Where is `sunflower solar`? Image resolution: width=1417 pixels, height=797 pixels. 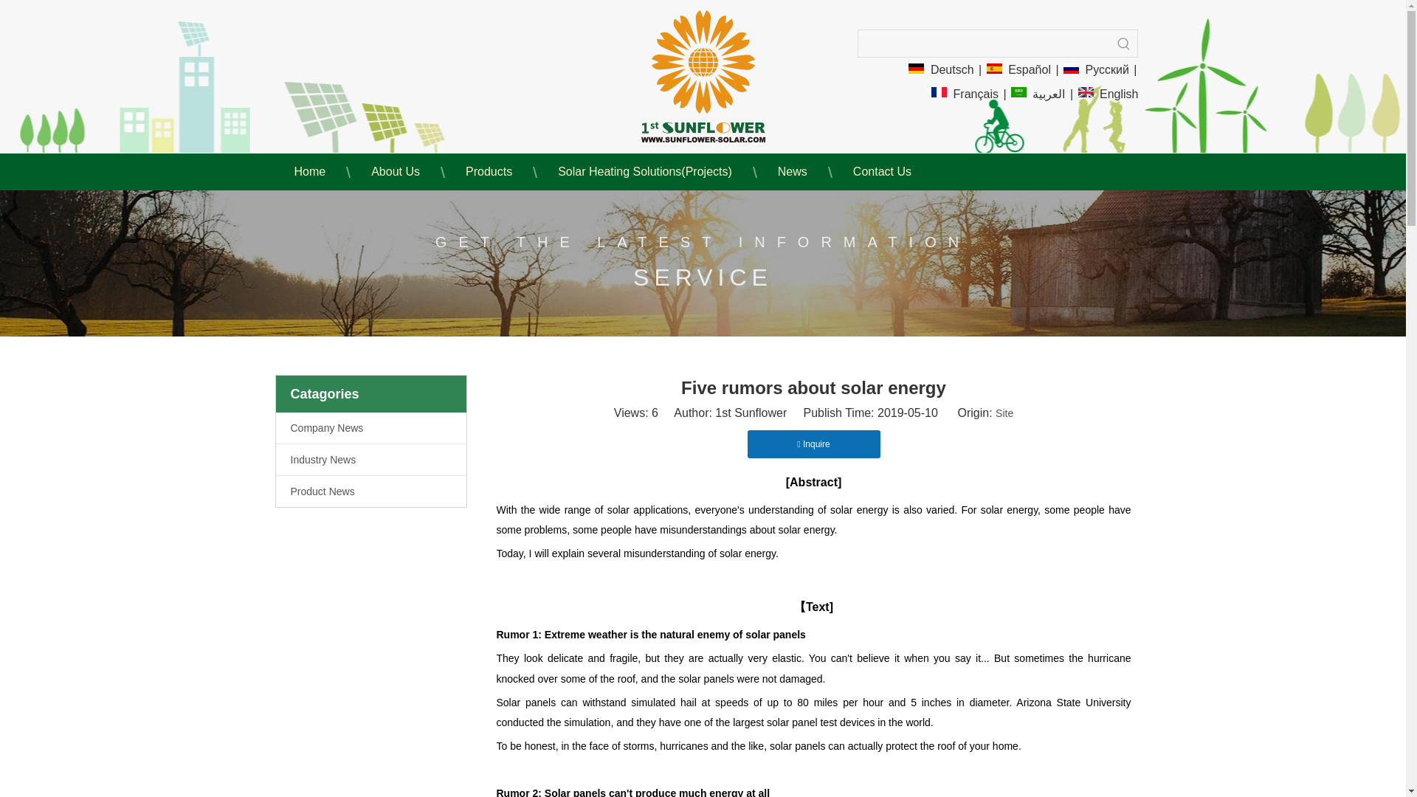
sunflower solar is located at coordinates (703, 76).